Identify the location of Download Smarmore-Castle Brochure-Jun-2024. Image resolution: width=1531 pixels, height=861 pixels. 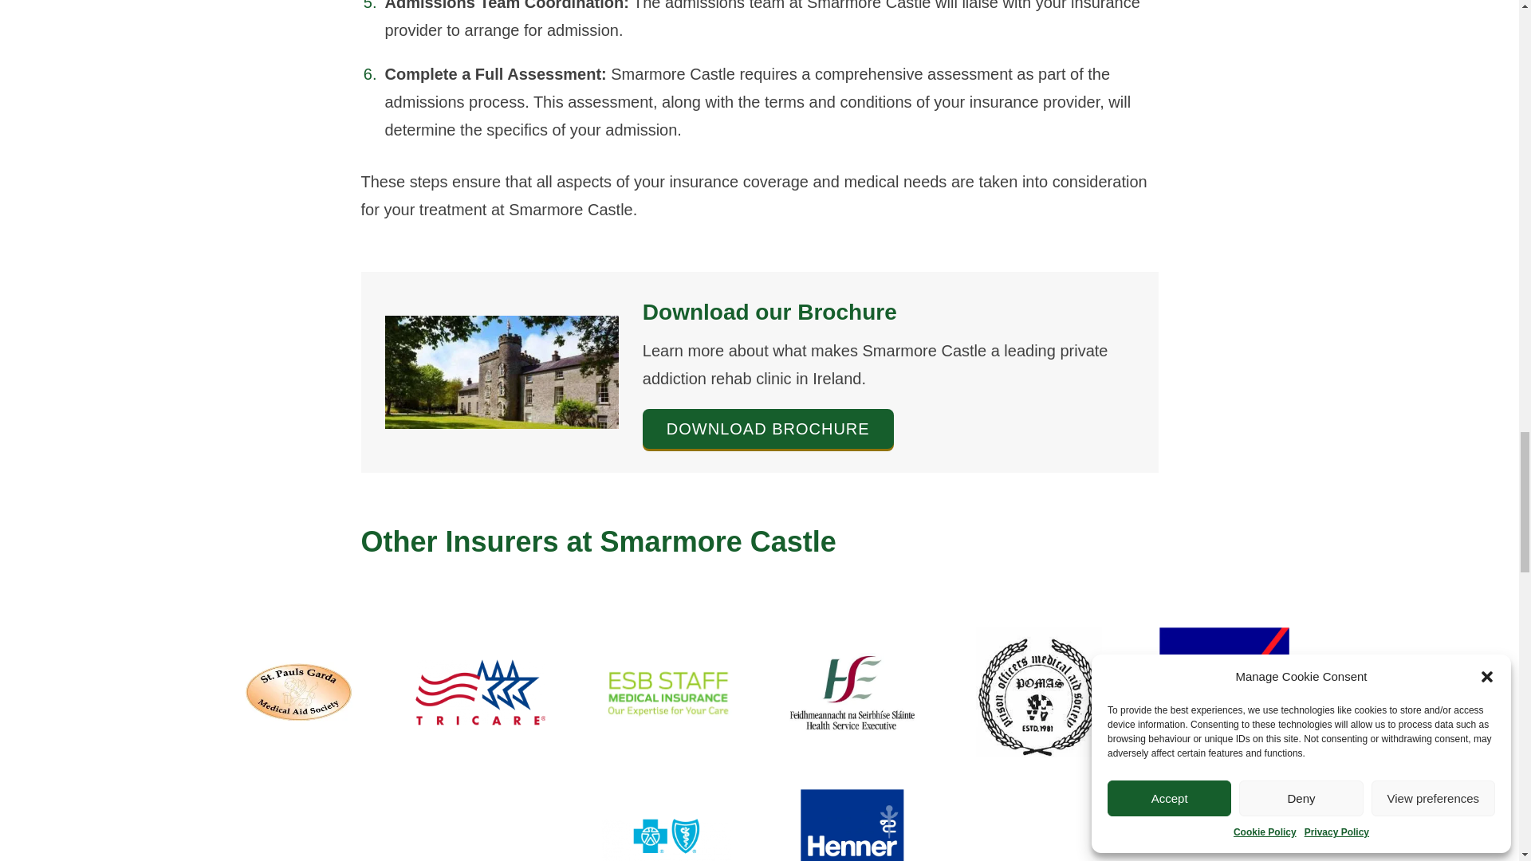
(769, 429).